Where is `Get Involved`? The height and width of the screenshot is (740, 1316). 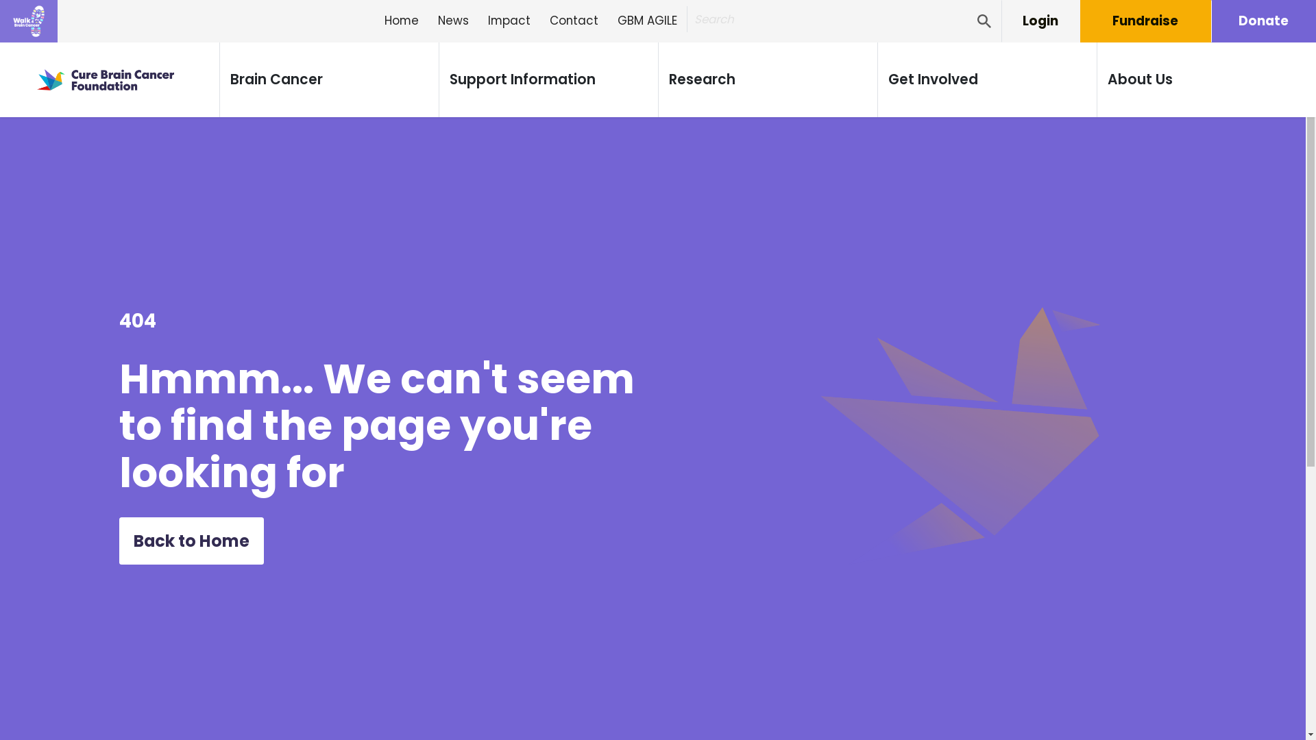
Get Involved is located at coordinates (934, 79).